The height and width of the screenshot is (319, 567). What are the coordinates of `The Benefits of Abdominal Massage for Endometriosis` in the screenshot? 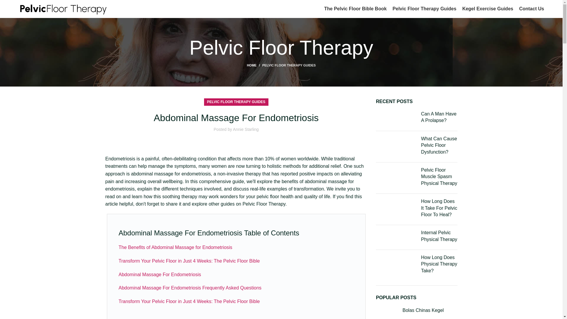 It's located at (175, 247).